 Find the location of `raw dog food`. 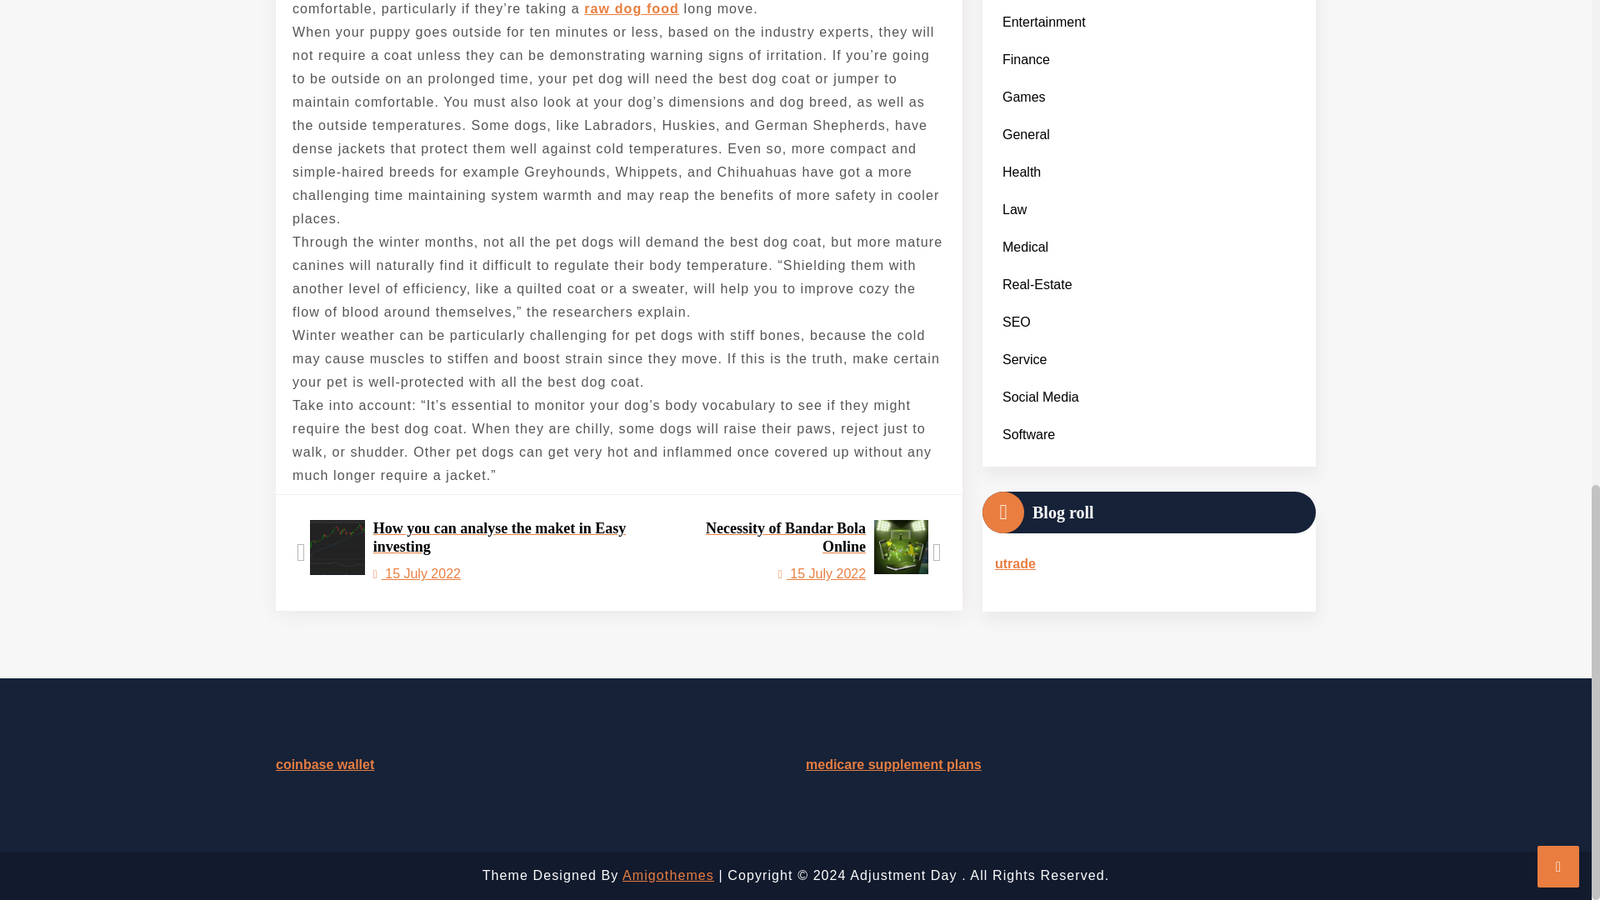

raw dog food is located at coordinates (631, 8).